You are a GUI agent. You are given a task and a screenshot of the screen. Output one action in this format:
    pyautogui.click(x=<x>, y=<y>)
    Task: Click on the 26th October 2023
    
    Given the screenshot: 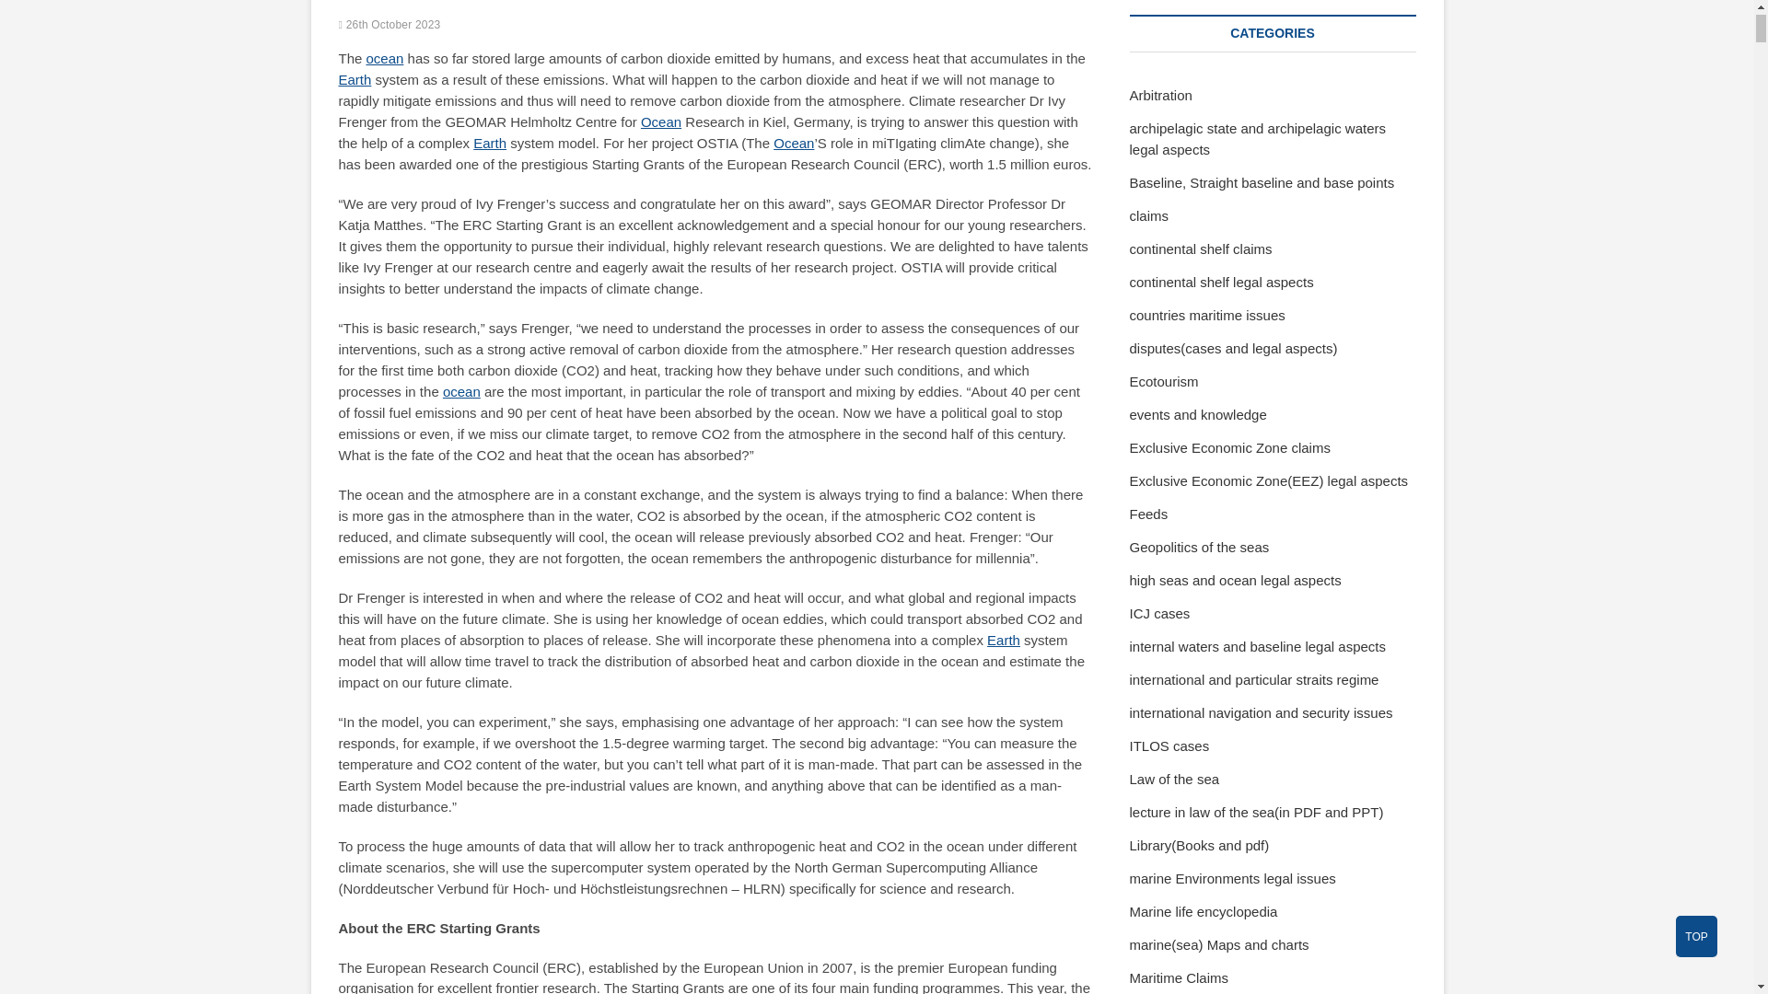 What is the action you would take?
    pyautogui.click(x=390, y=24)
    